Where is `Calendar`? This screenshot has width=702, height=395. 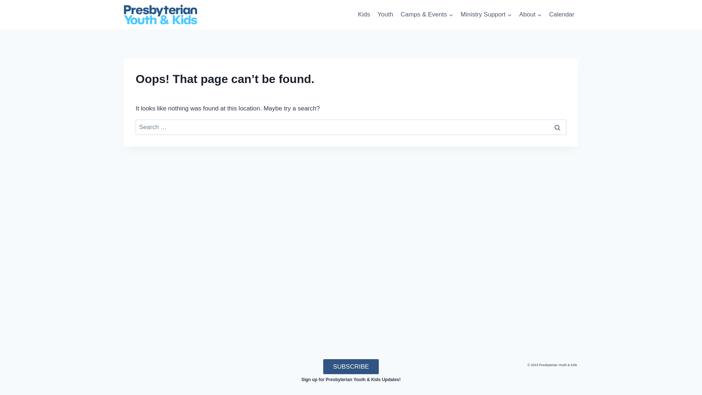 Calendar is located at coordinates (562, 15).